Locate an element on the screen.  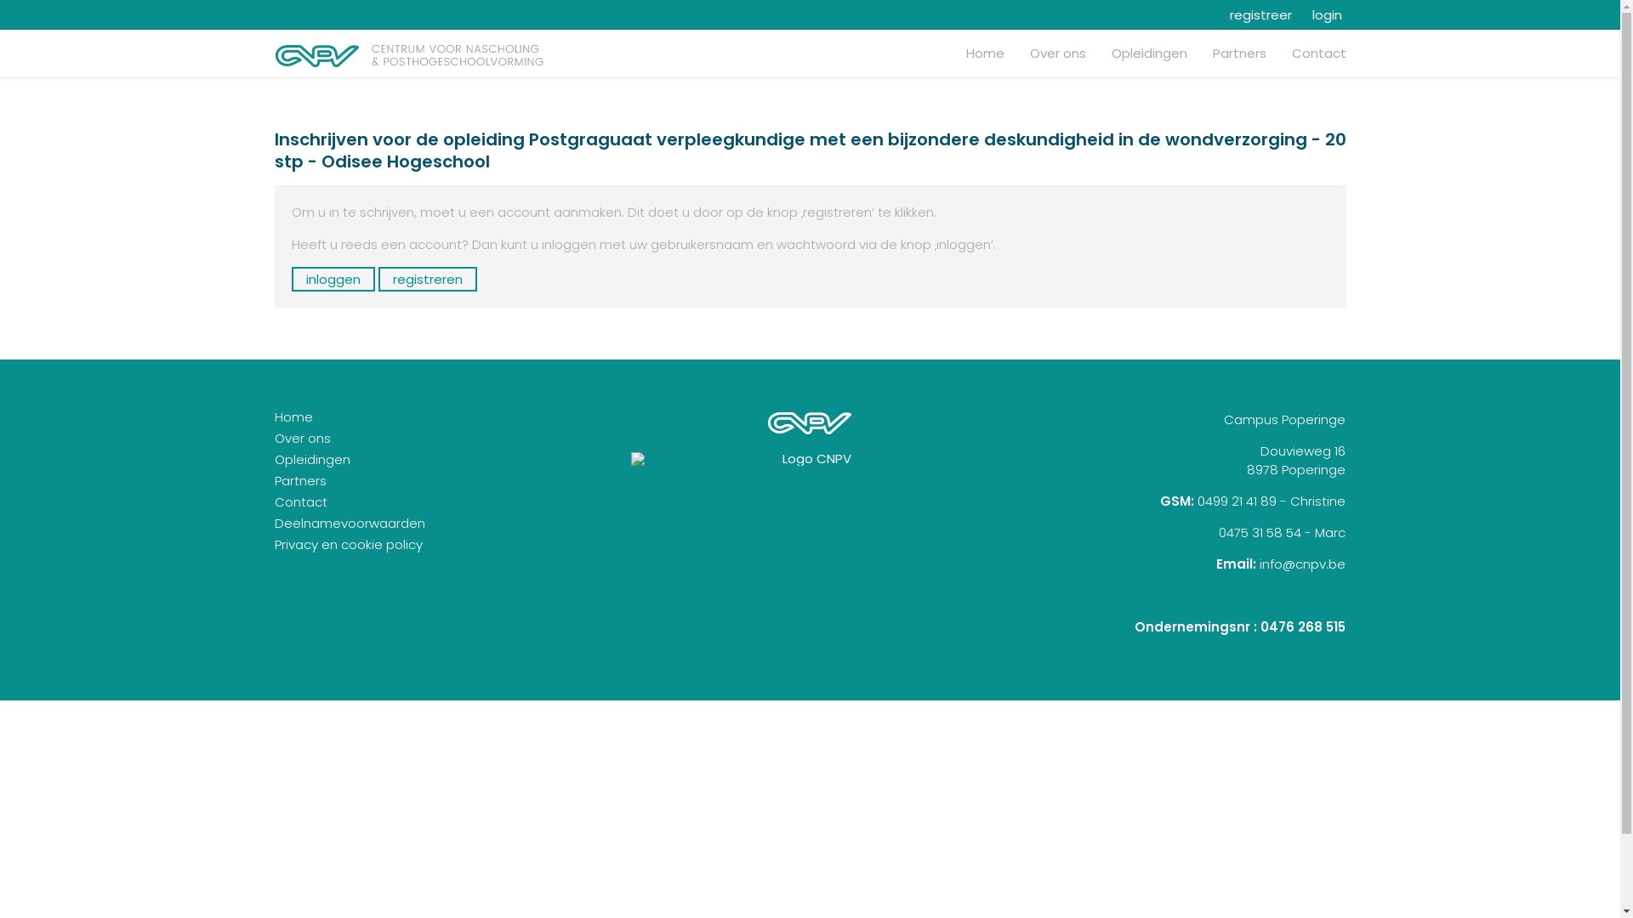
Over ons is located at coordinates (302, 439).